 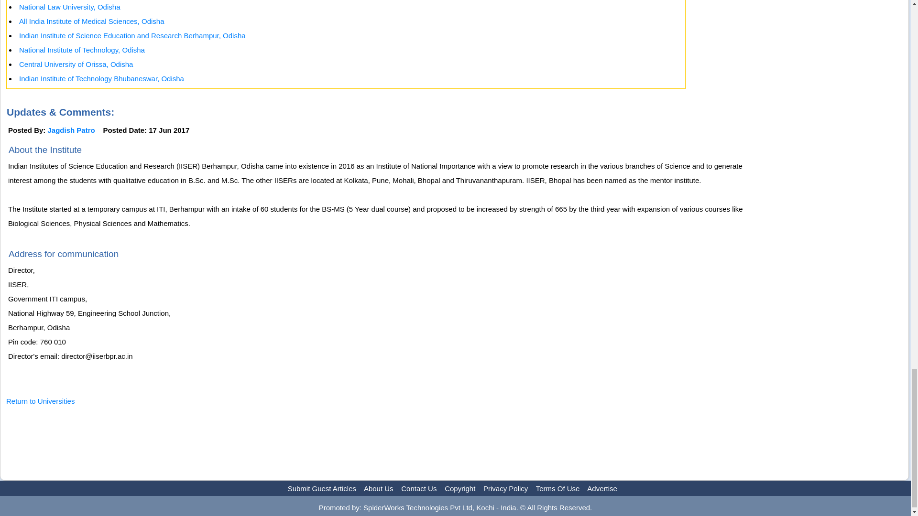 What do you see at coordinates (101, 78) in the screenshot?
I see `Indian Institute of Technology Bhubaneswar` at bounding box center [101, 78].